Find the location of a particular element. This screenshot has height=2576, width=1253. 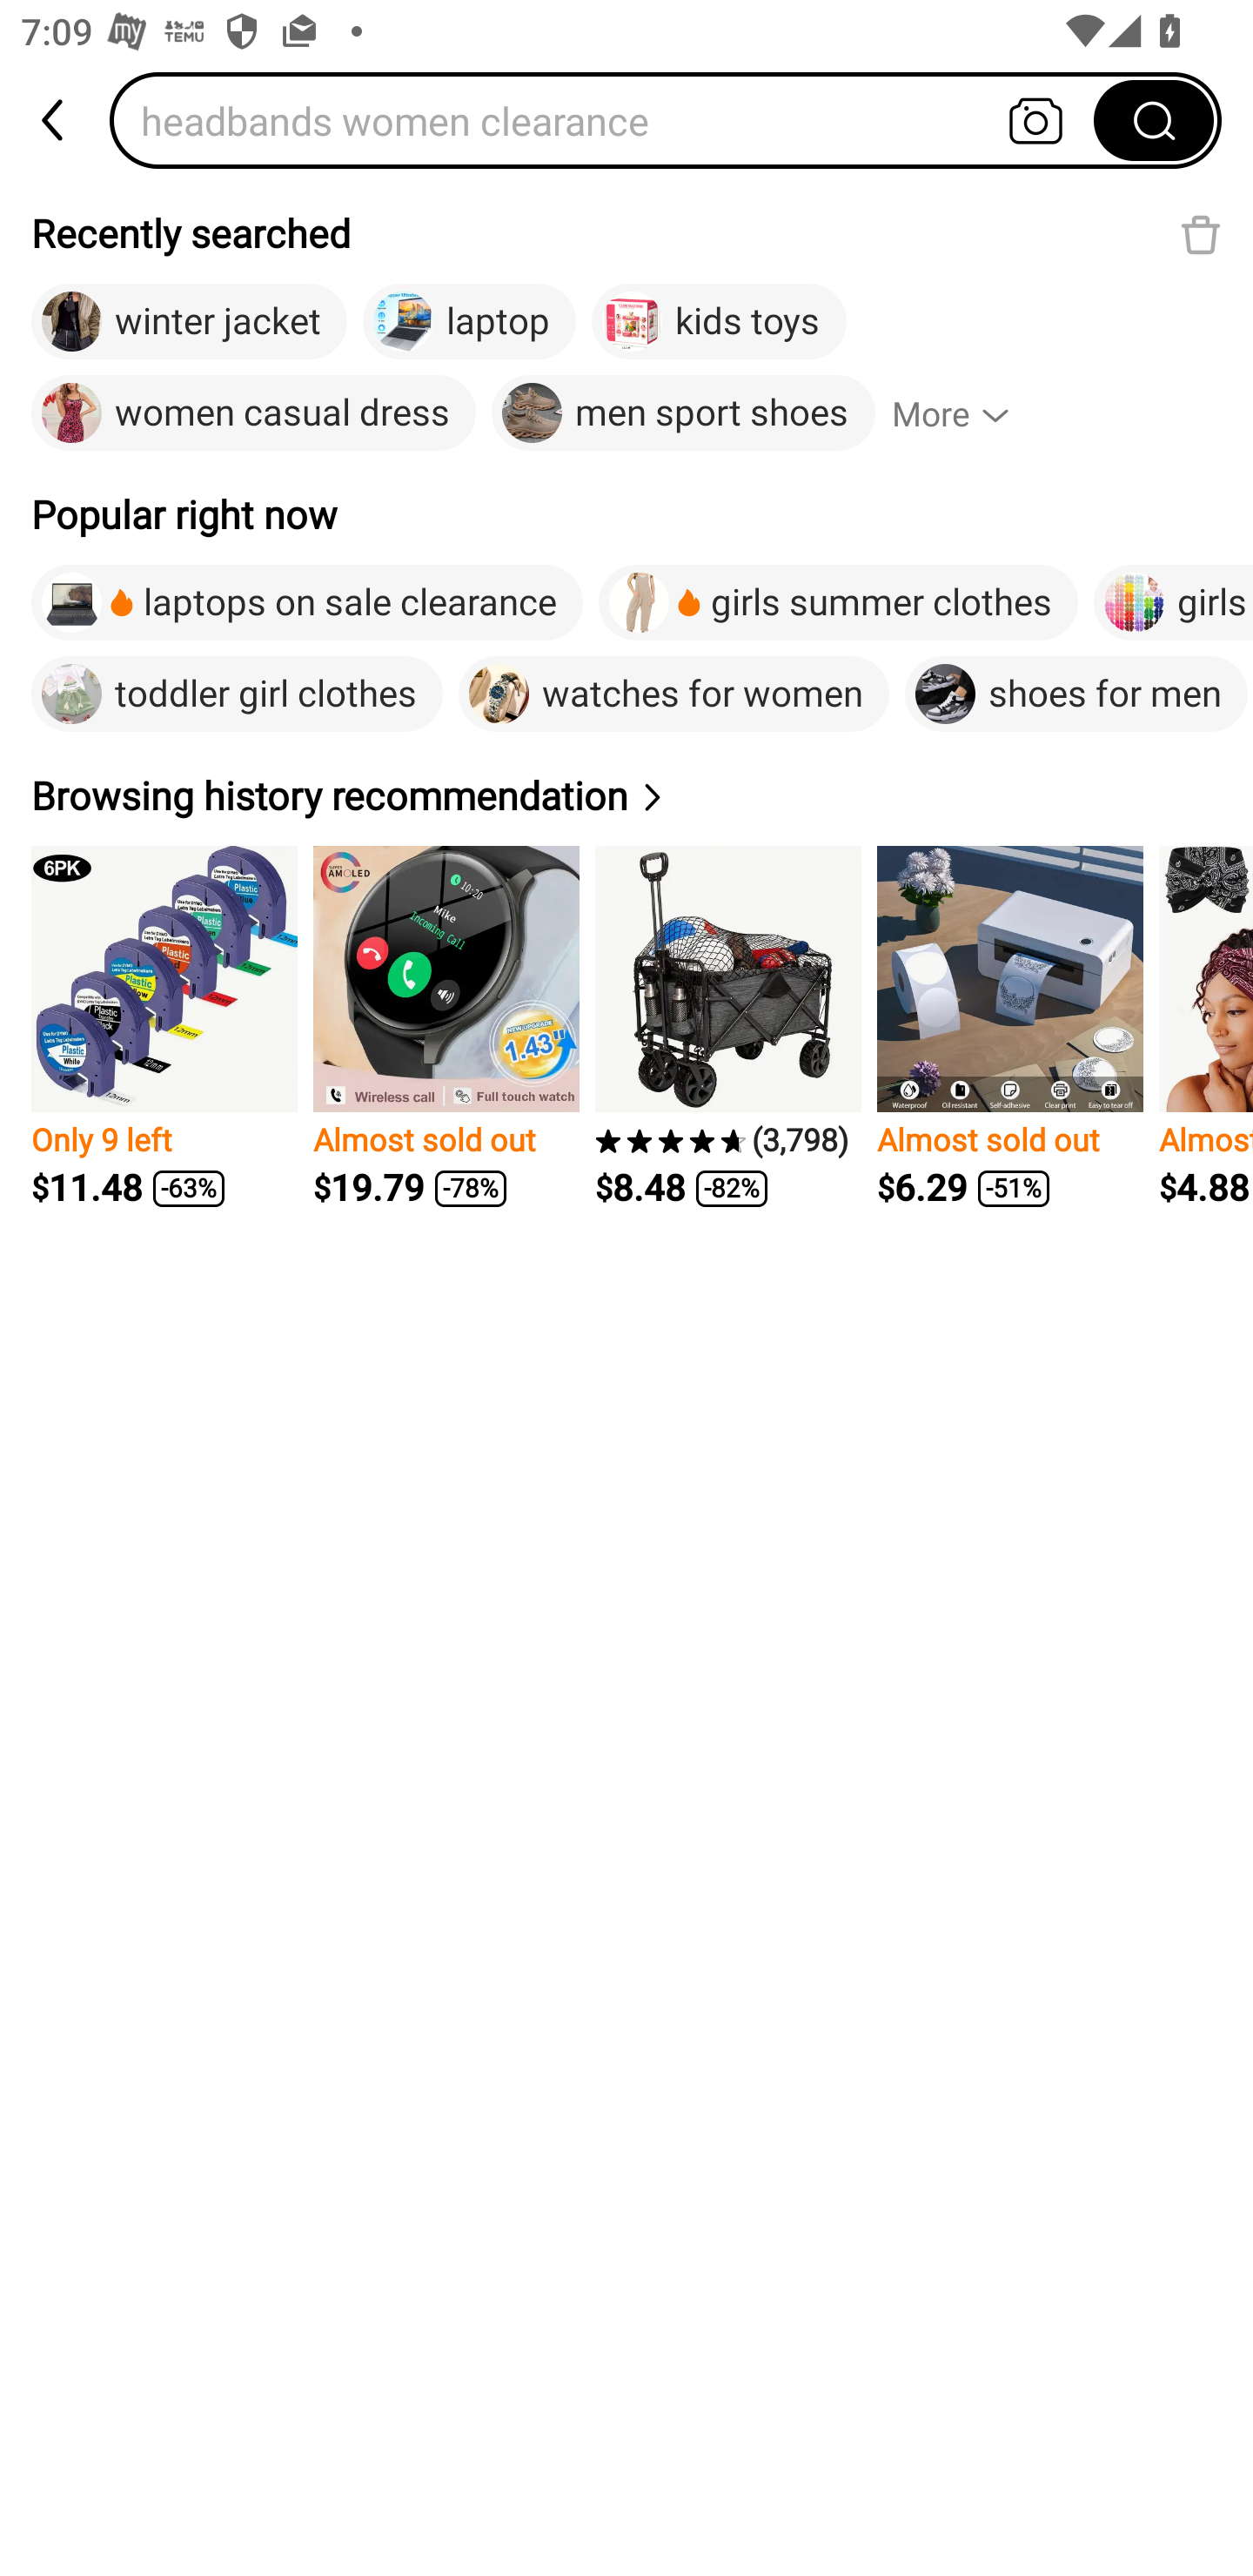

Almost sold out $6.29 -51% is located at coordinates (1009, 1027).